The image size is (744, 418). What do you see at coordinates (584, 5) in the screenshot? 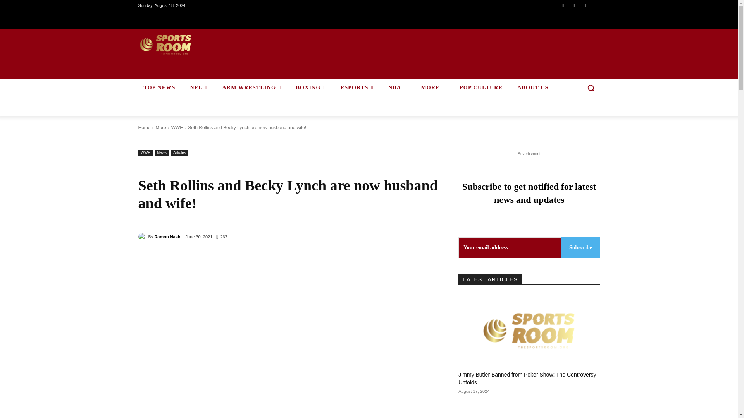
I see `Twitter` at bounding box center [584, 5].